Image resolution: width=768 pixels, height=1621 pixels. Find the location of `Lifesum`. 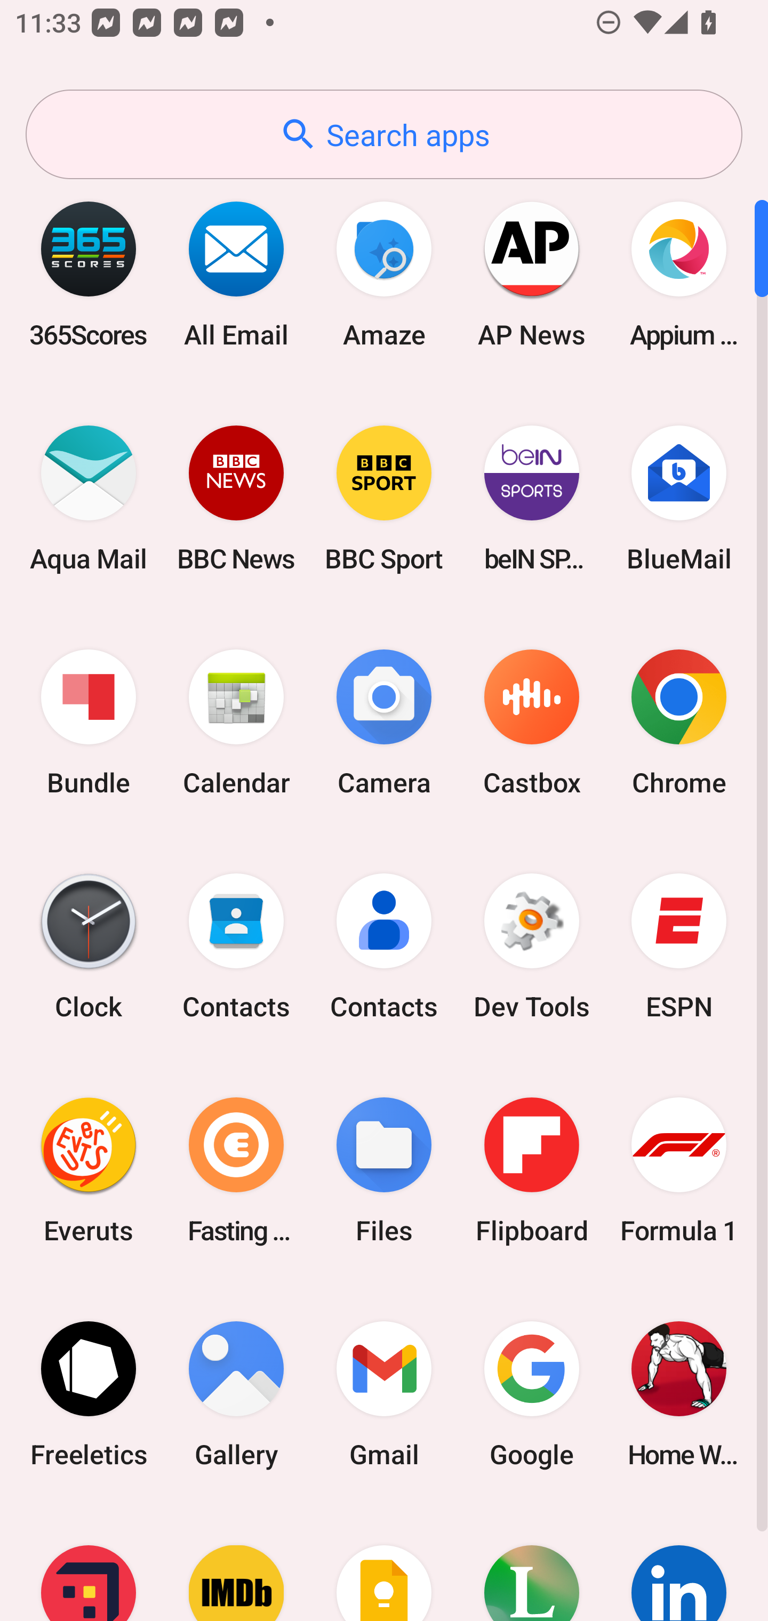

Lifesum is located at coordinates (531, 1563).